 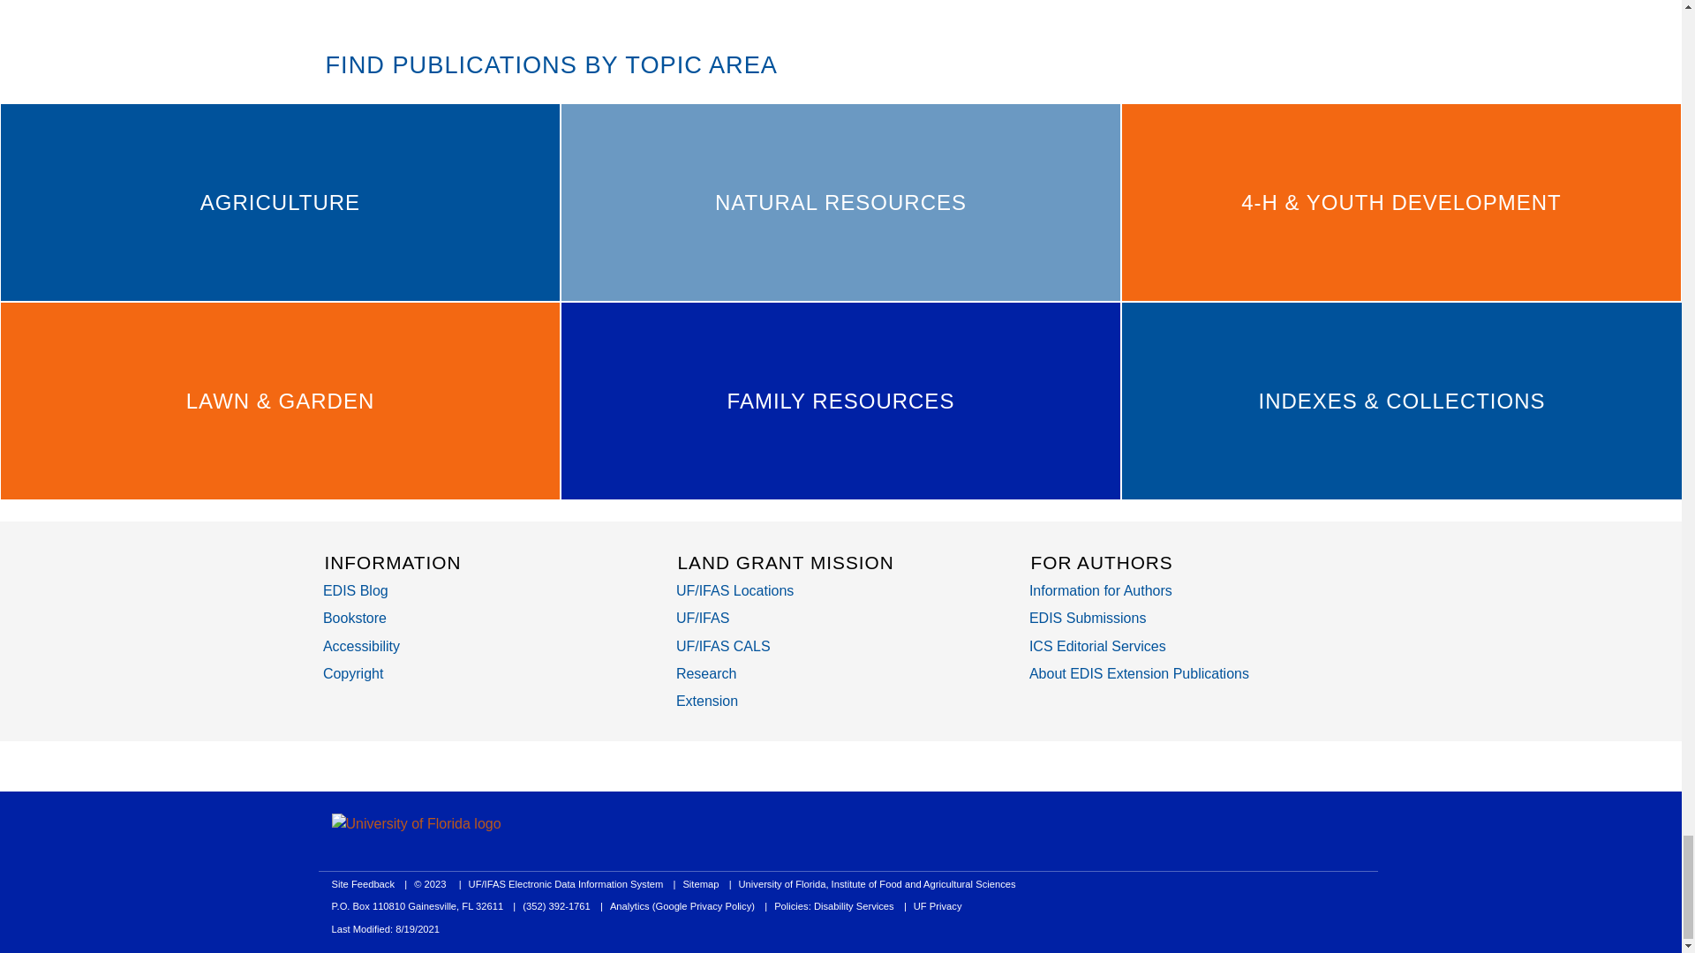 I want to click on AGRICULTURE, so click(x=280, y=202).